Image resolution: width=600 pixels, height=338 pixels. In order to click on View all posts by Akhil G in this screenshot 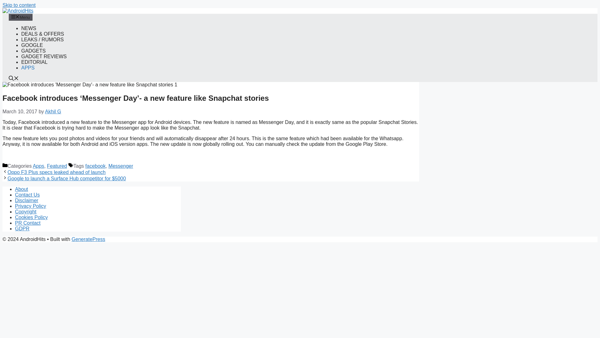, I will do `click(53, 111)`.